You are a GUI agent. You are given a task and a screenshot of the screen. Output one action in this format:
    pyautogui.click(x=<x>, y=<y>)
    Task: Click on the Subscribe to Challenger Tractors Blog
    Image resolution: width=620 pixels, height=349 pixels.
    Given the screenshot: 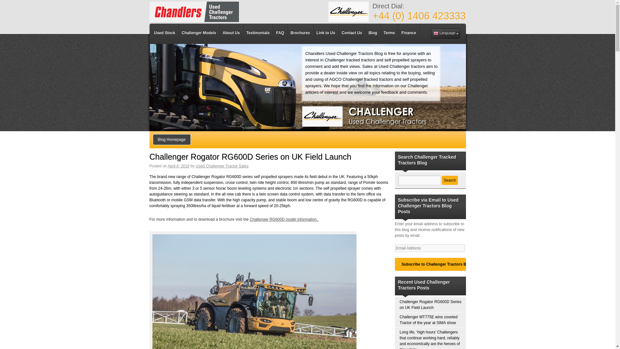 What is the action you would take?
    pyautogui.click(x=437, y=264)
    